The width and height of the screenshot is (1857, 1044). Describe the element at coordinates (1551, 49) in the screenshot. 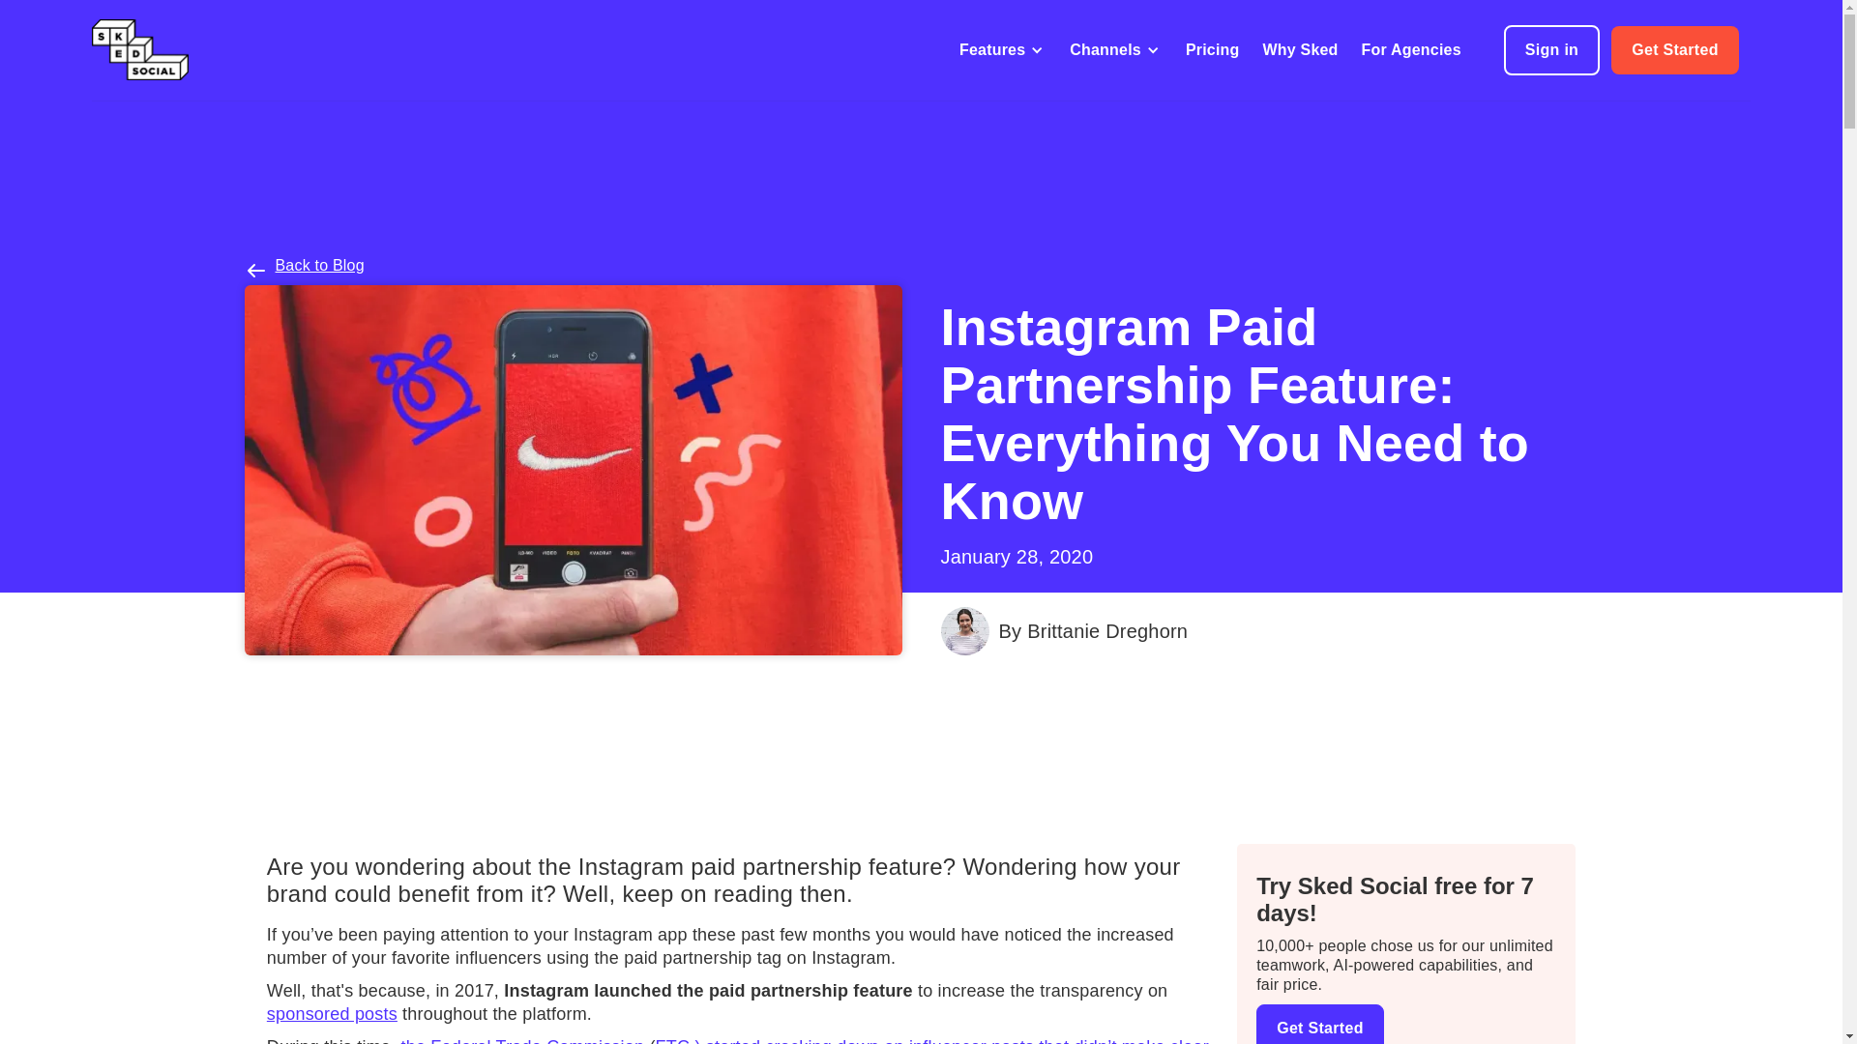

I see `Sign in` at that location.